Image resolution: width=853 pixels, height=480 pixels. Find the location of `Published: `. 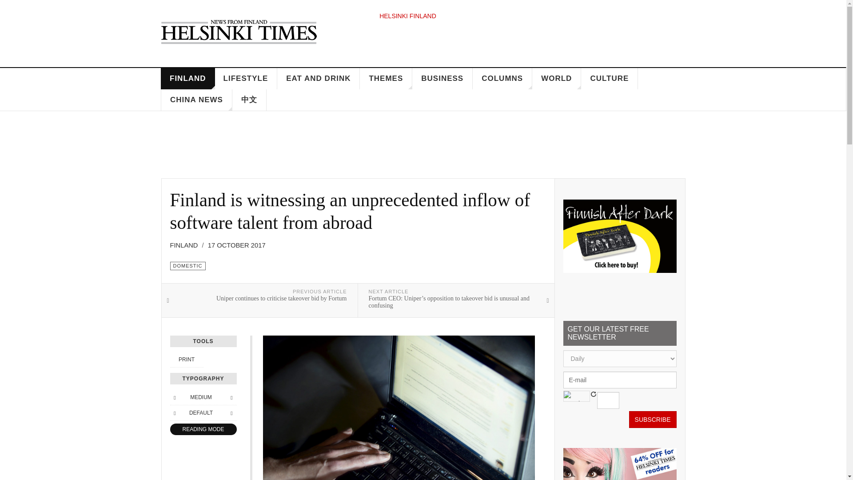

Published:  is located at coordinates (236, 245).